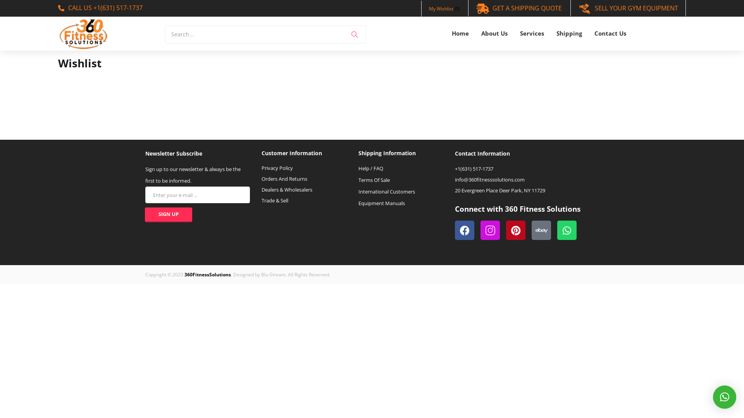  Describe the element at coordinates (460, 34) in the screenshot. I see `Home` at that location.